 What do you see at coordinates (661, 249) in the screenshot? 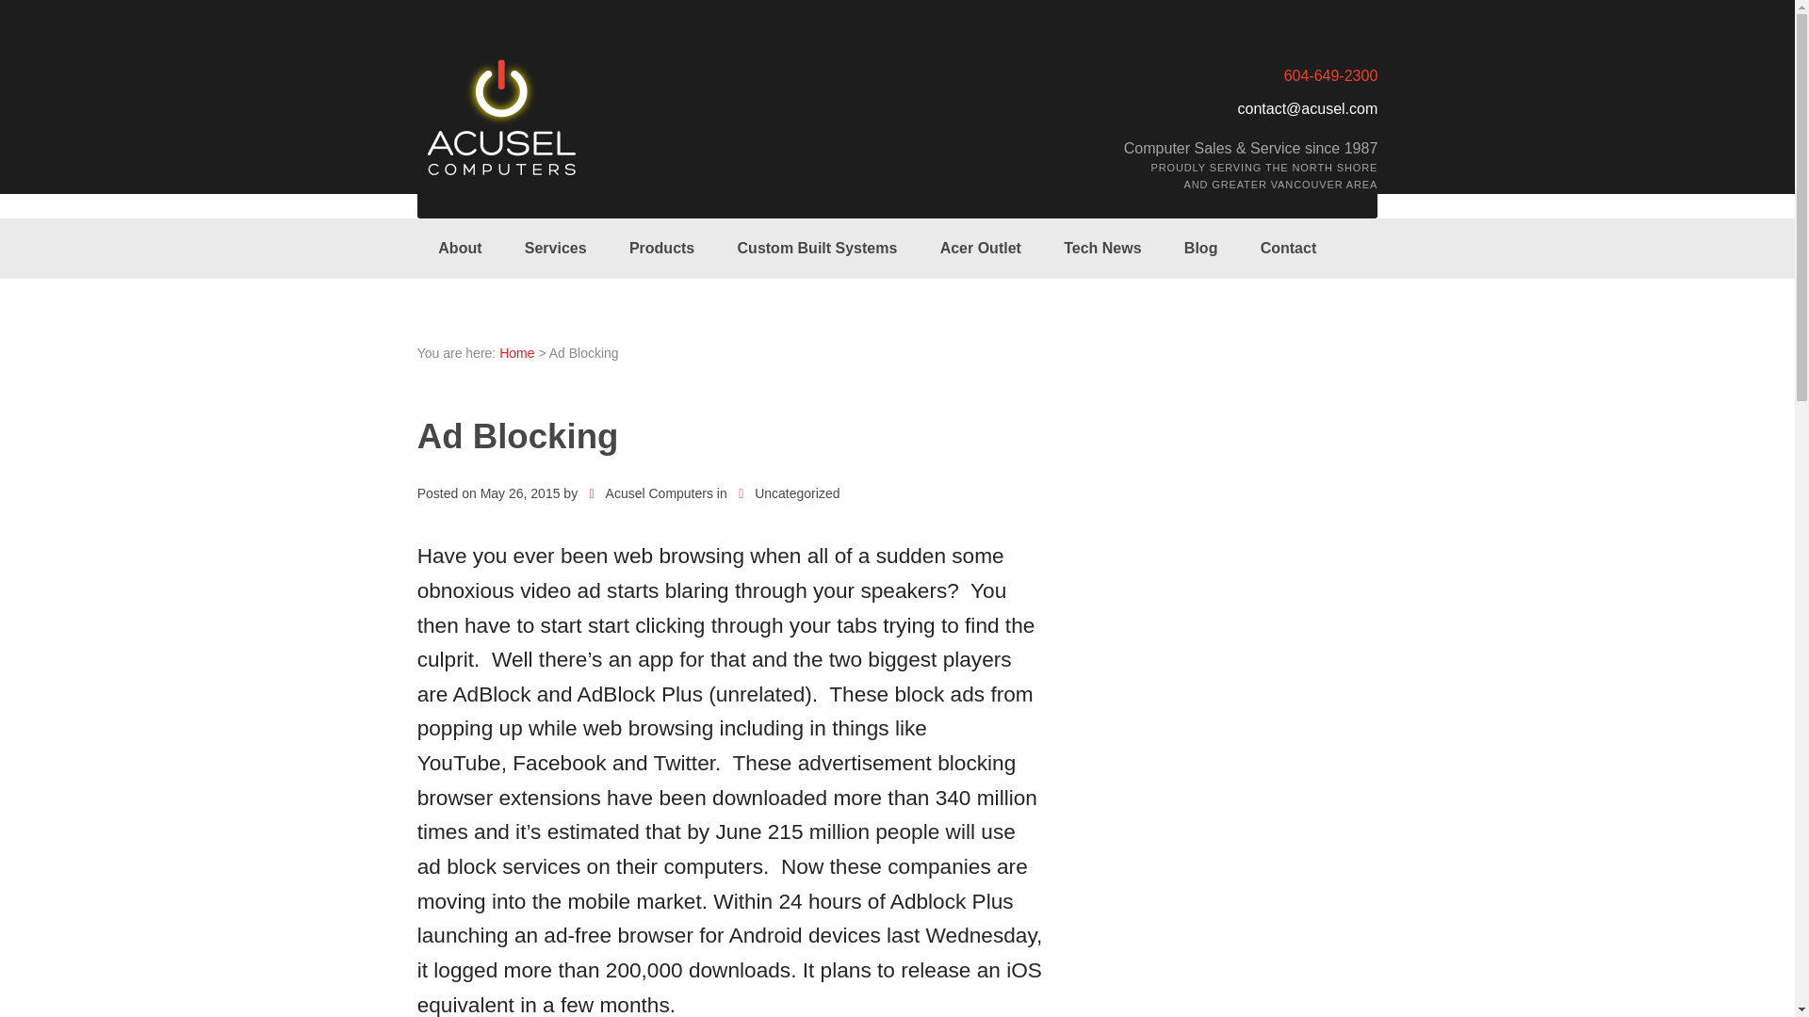
I see `Products` at bounding box center [661, 249].